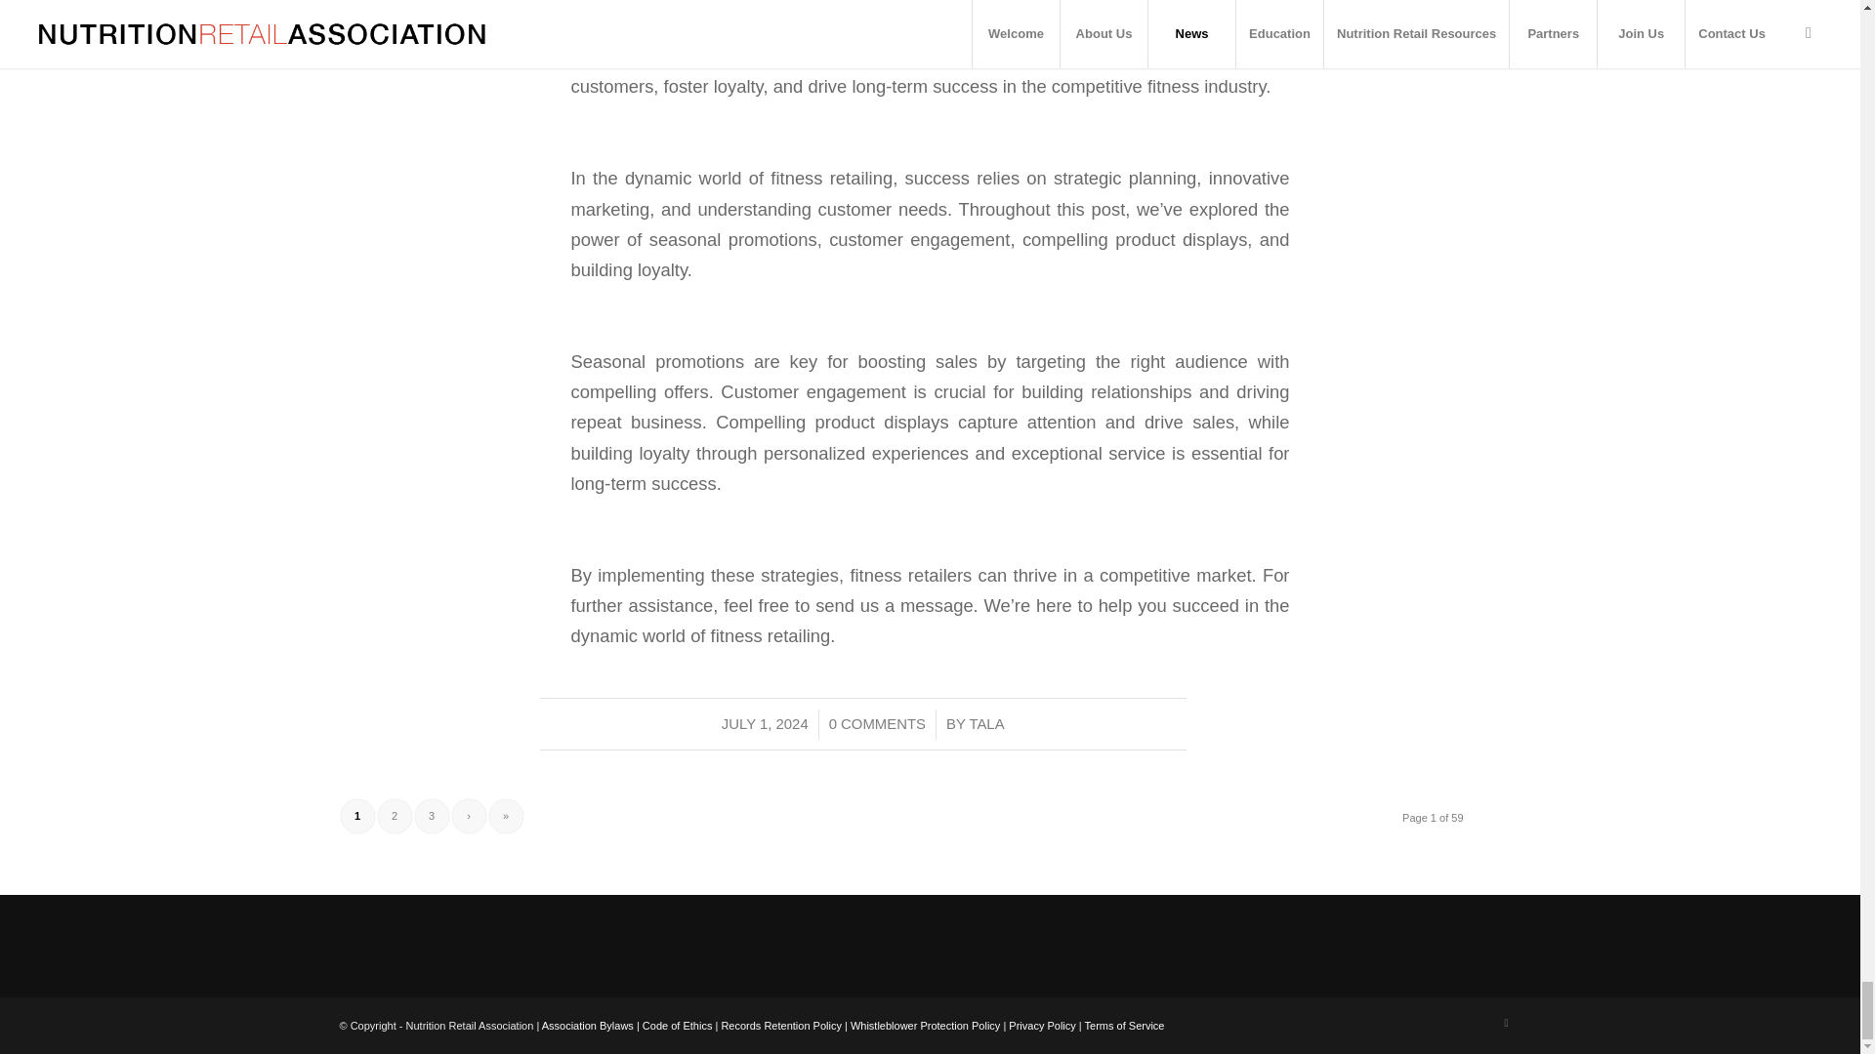  I want to click on Posts by Tala, so click(986, 724).